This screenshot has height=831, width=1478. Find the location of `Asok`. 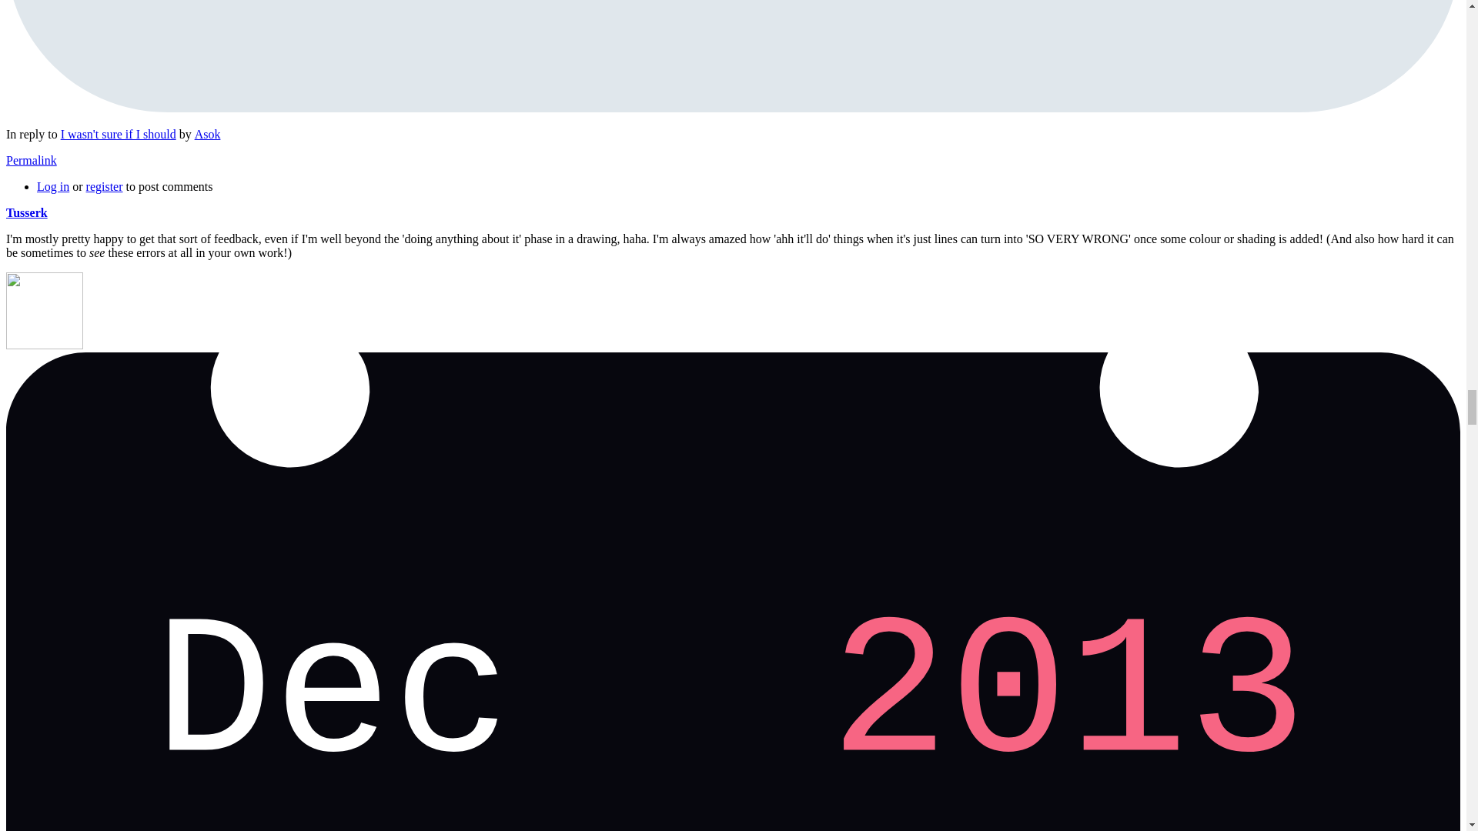

Asok is located at coordinates (208, 134).